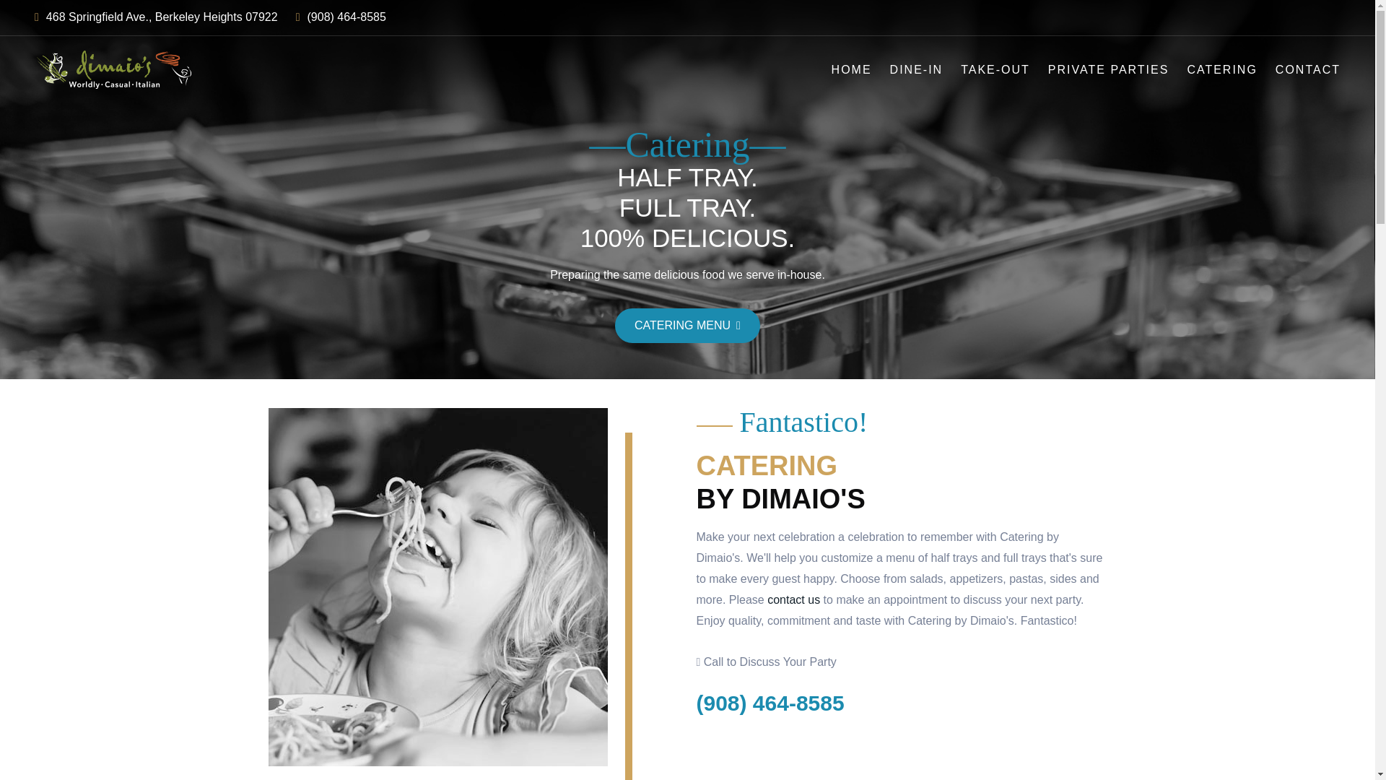 The height and width of the screenshot is (780, 1386). What do you see at coordinates (852, 69) in the screenshot?
I see `HOME` at bounding box center [852, 69].